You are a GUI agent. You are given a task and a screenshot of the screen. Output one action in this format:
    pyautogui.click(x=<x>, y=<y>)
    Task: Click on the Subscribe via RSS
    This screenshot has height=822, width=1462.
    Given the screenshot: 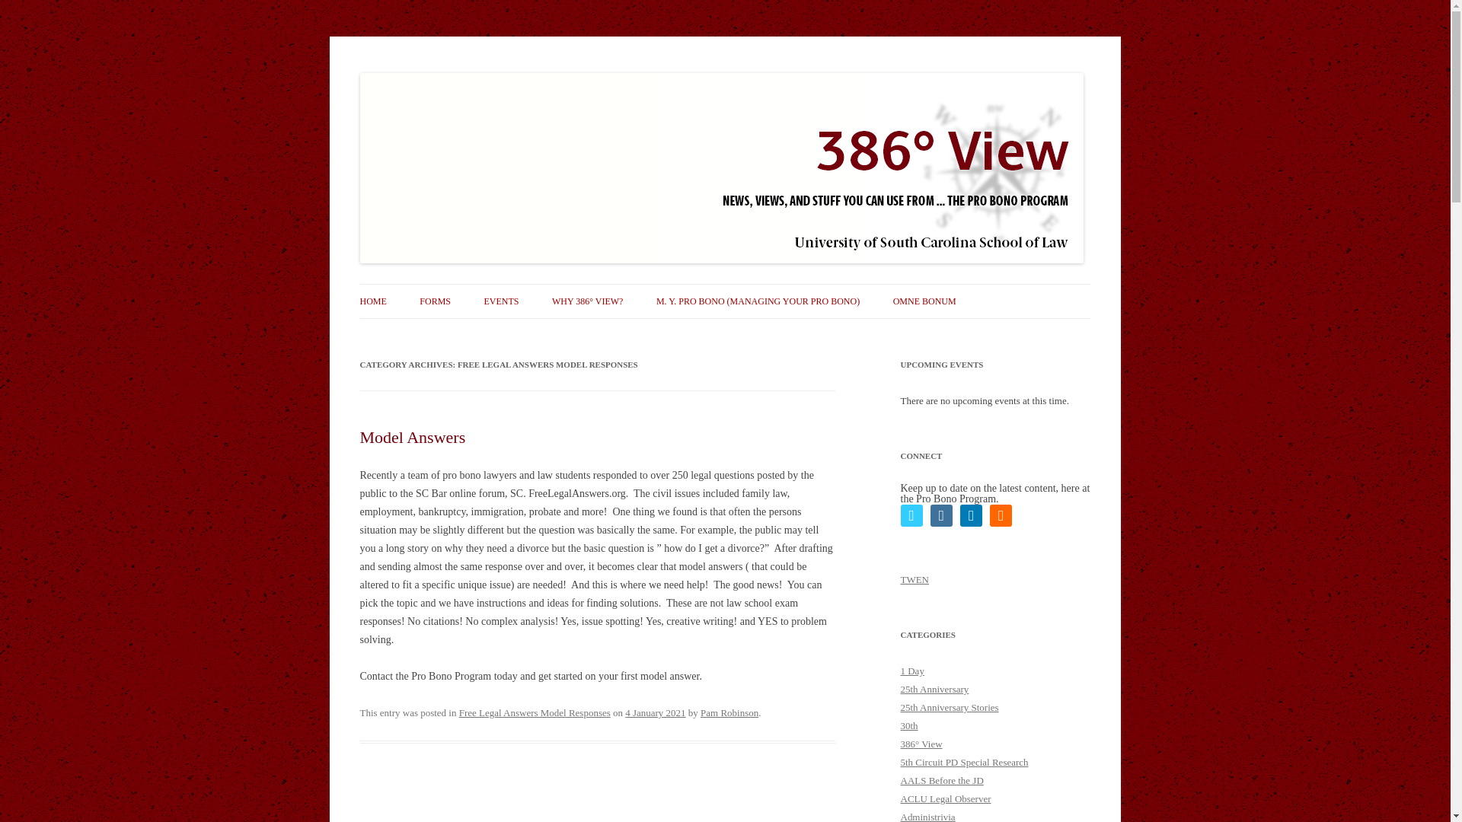 What is the action you would take?
    pyautogui.click(x=1001, y=516)
    